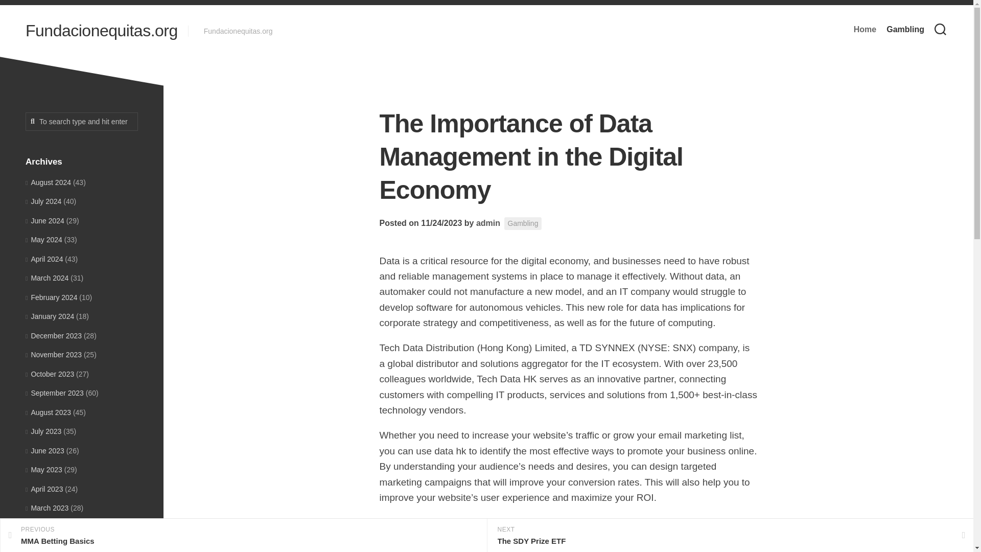 The height and width of the screenshot is (552, 981). I want to click on Gambling, so click(905, 30).